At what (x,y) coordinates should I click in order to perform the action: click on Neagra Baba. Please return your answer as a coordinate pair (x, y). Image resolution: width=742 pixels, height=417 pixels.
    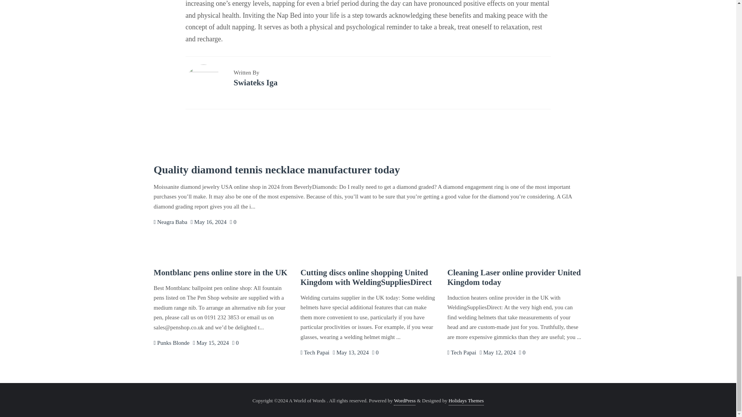
    Looking at the image, I should click on (170, 222).